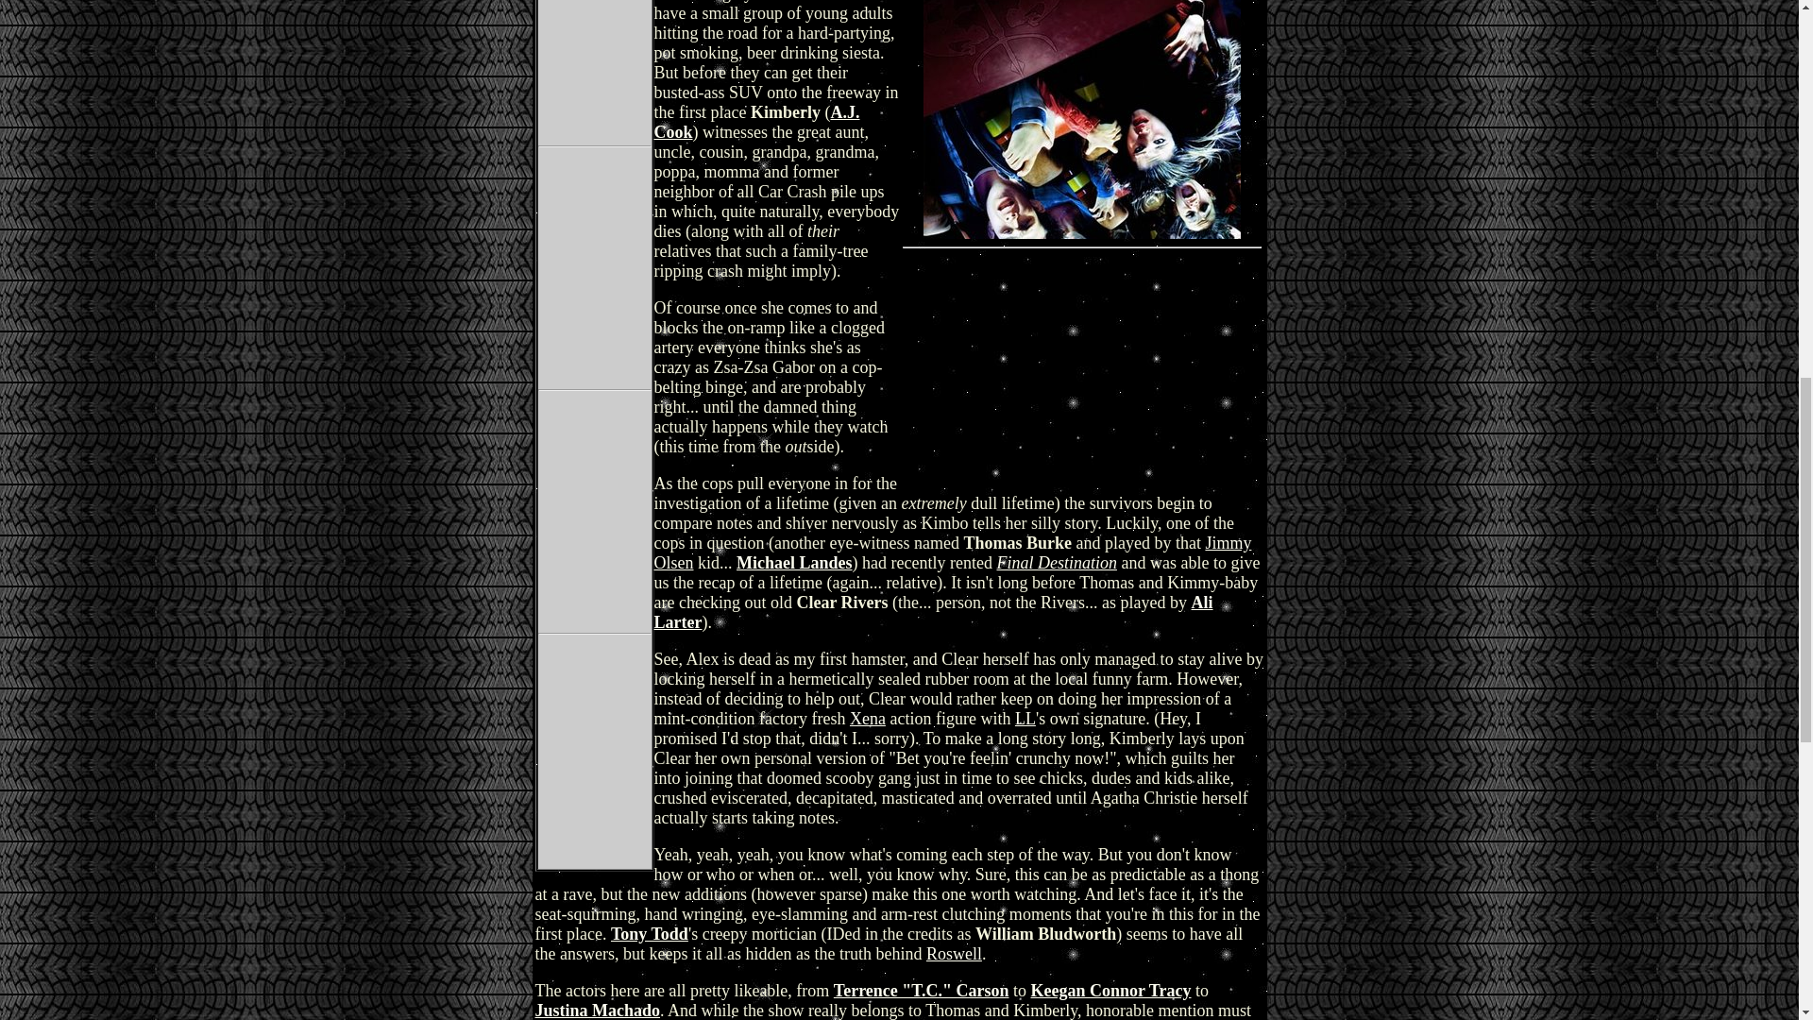  What do you see at coordinates (755, 123) in the screenshot?
I see `A.J. Cook` at bounding box center [755, 123].